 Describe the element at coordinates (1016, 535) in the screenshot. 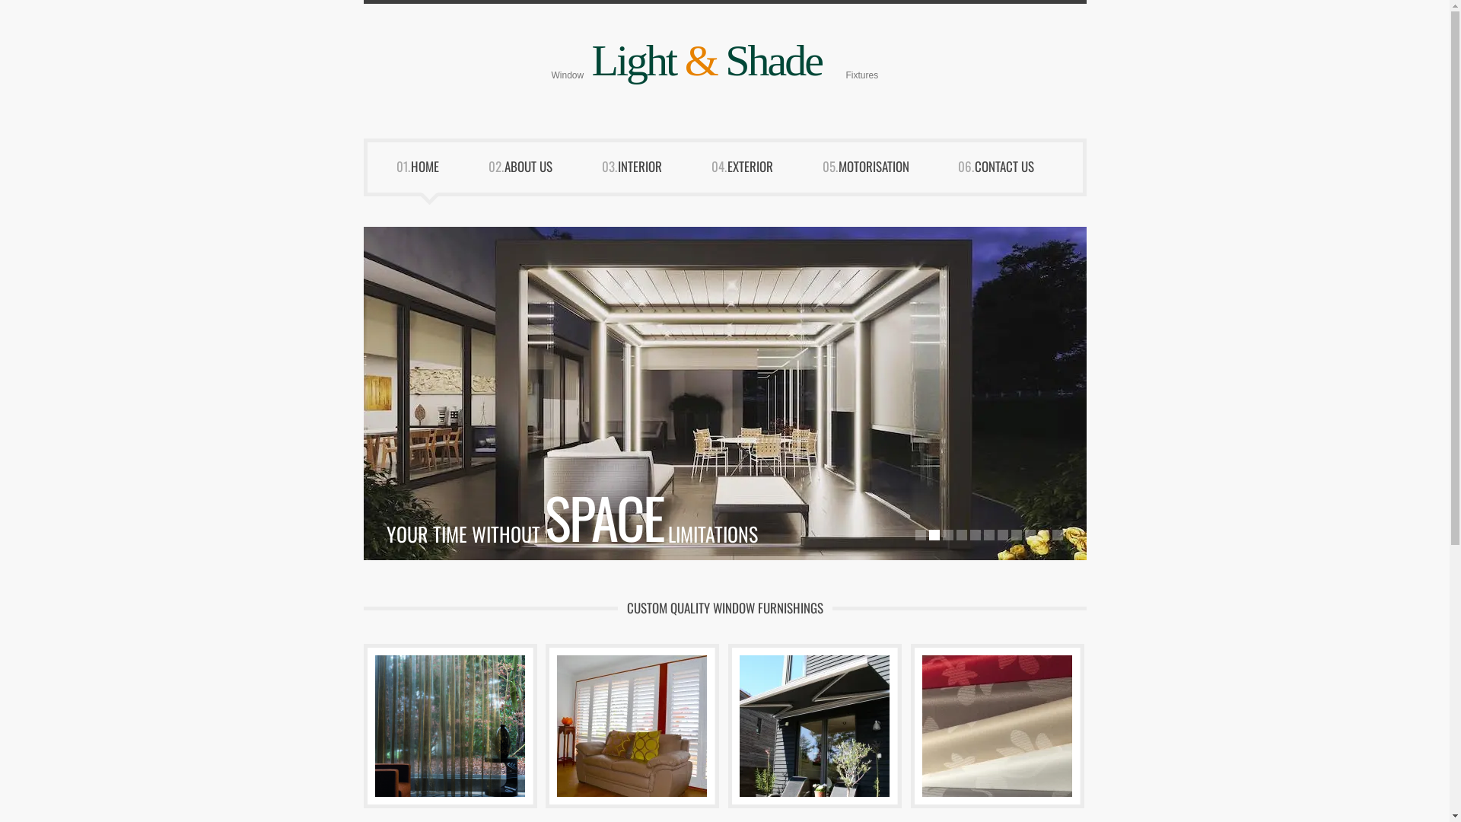

I see `8` at that location.